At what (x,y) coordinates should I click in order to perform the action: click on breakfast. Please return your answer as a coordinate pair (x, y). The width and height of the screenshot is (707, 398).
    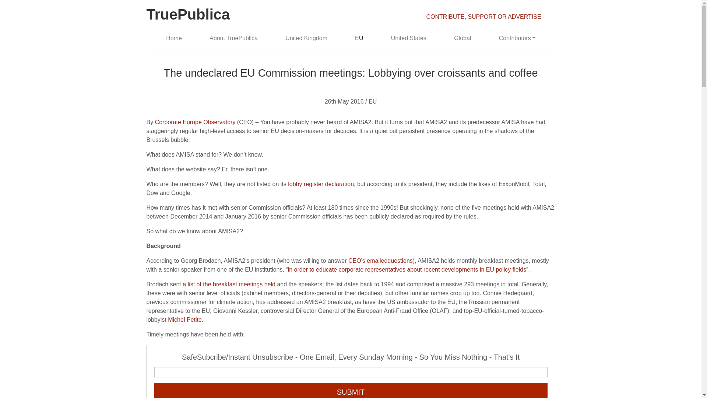
    Looking at the image, I should click on (225, 284).